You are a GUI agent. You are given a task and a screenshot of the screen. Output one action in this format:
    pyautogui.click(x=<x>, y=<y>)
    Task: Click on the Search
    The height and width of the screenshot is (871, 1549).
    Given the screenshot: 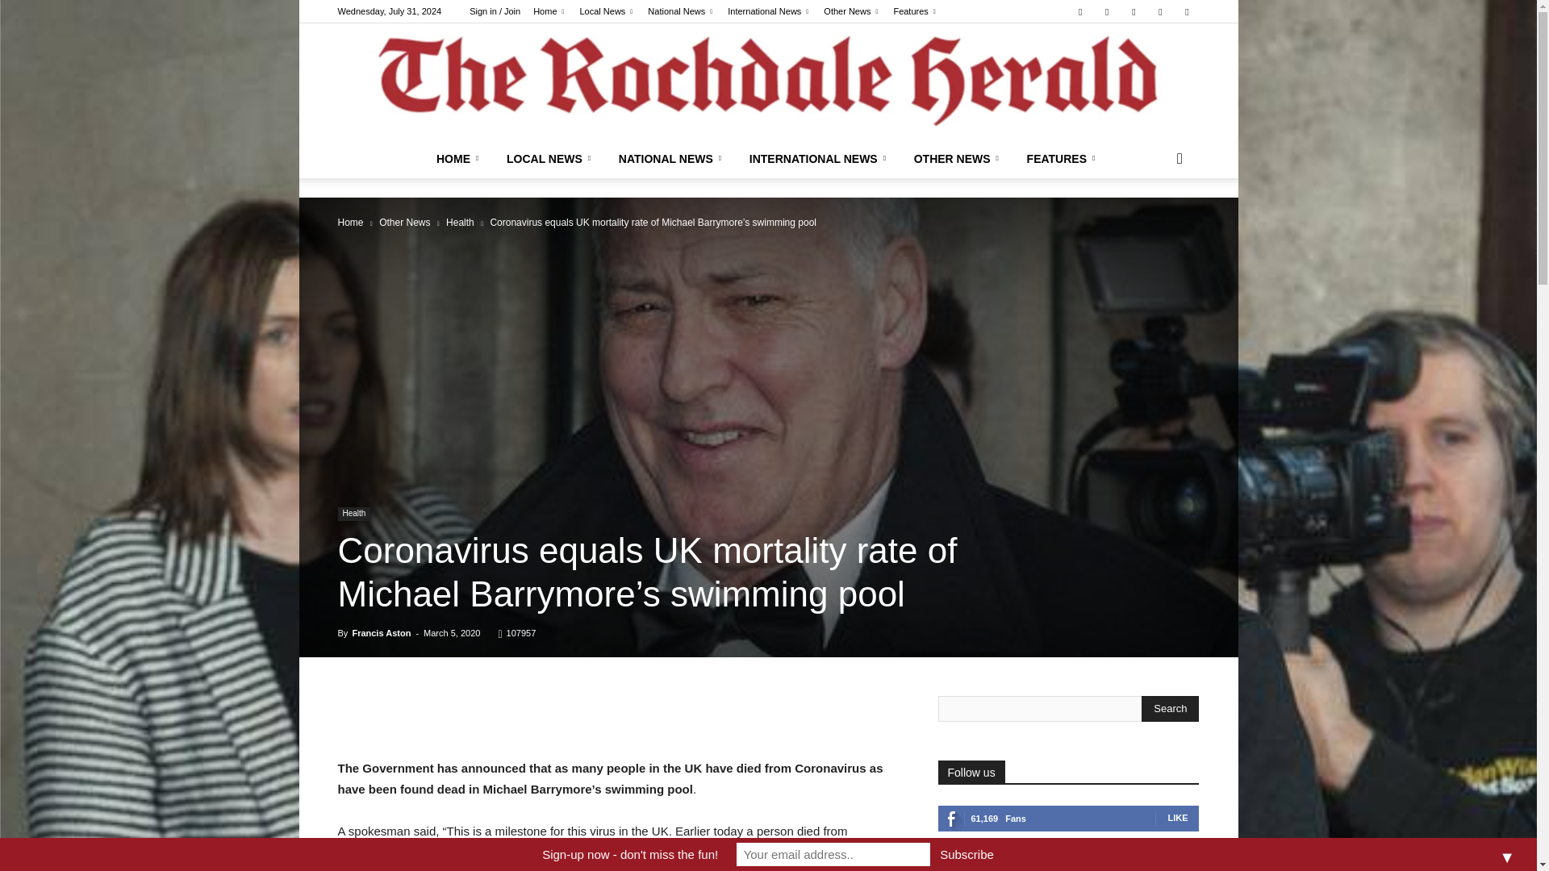 What is the action you would take?
    pyautogui.click(x=1170, y=708)
    